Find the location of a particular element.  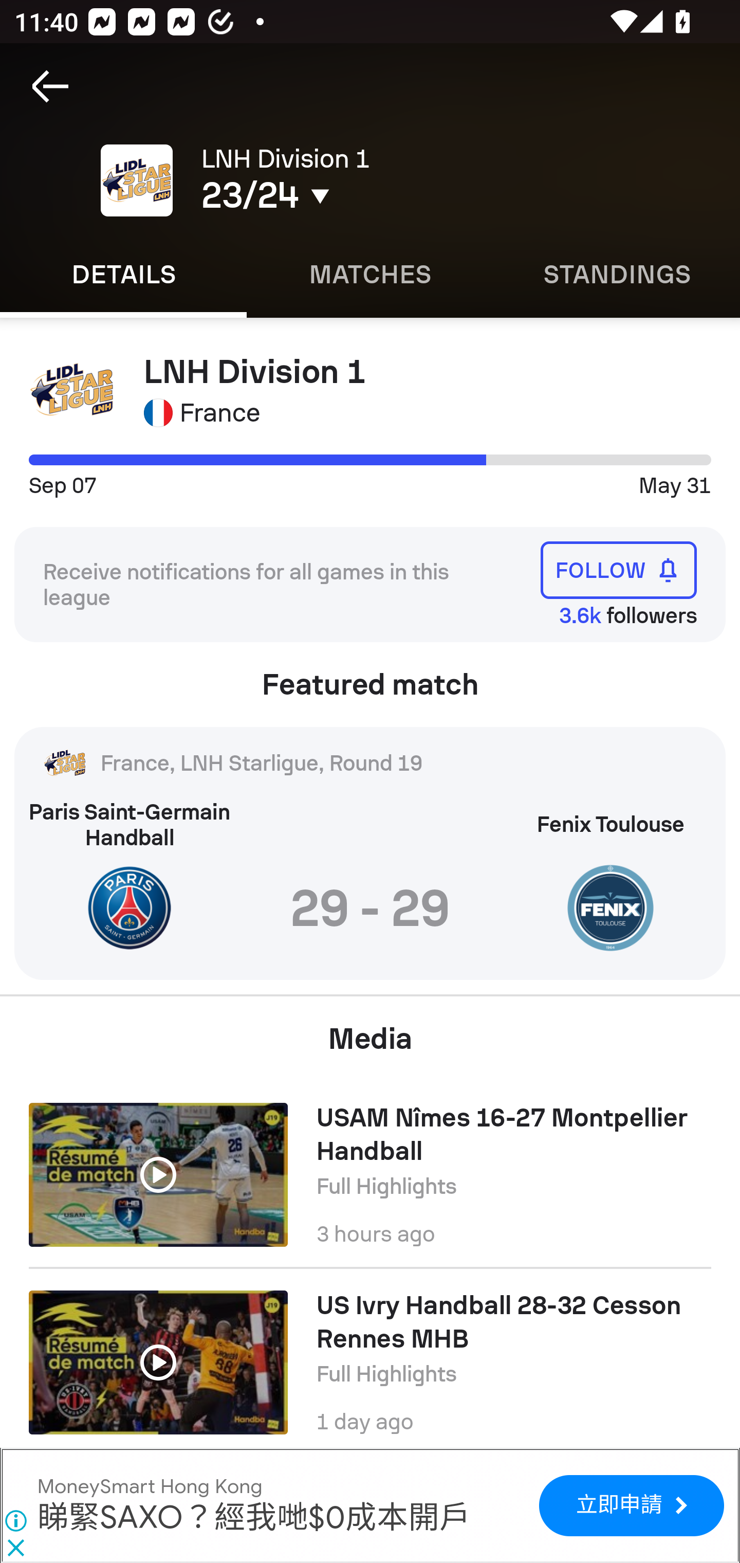

Matches MATCHES is located at coordinates (370, 274).